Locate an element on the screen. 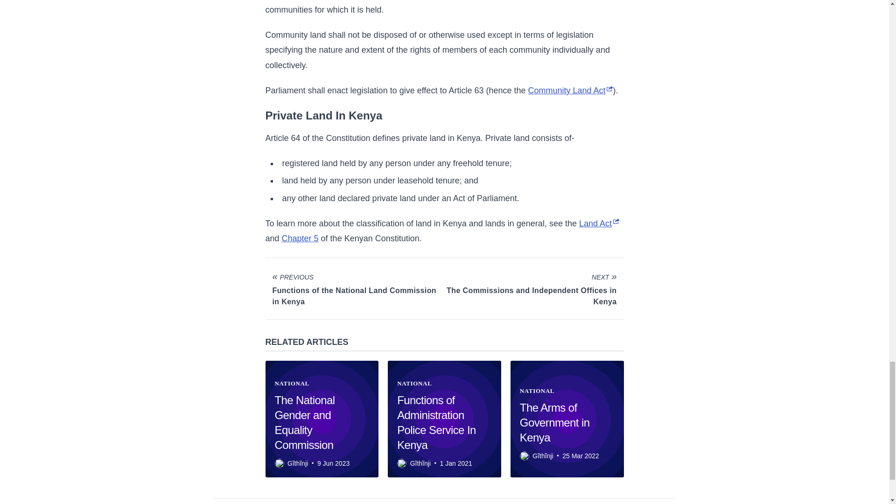 The image size is (896, 504). Land Act is located at coordinates (599, 223).